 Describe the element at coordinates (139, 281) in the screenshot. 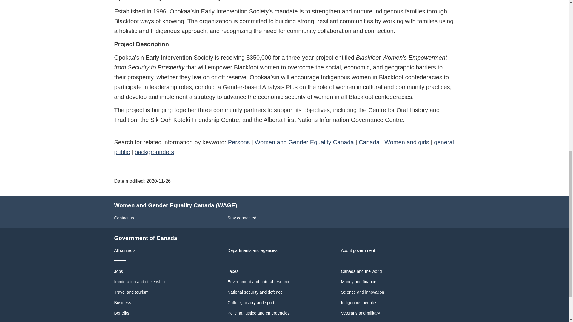

I see `Immigration and citizenship` at that location.